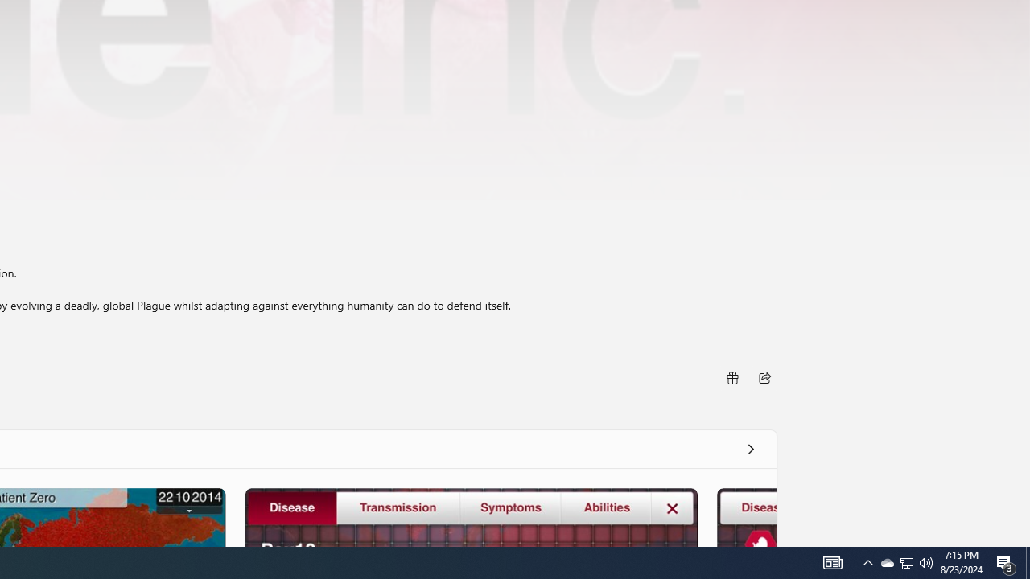  I want to click on See all, so click(750, 449).